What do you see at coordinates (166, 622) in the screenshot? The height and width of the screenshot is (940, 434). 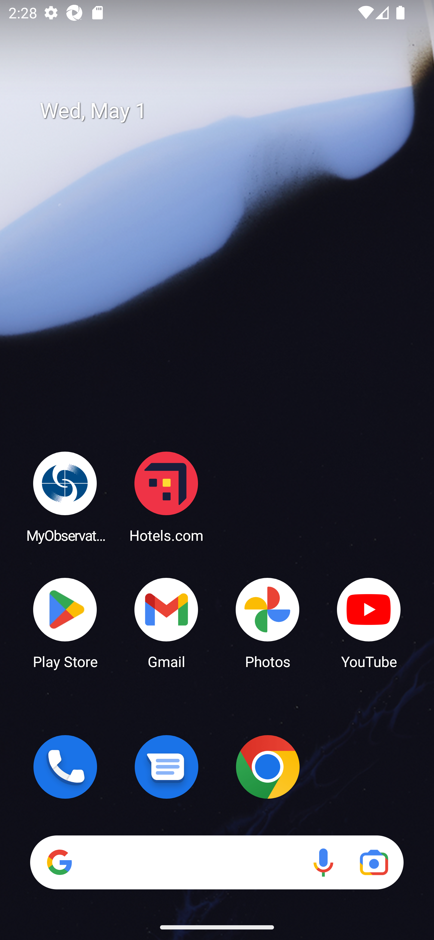 I see `Gmail` at bounding box center [166, 622].